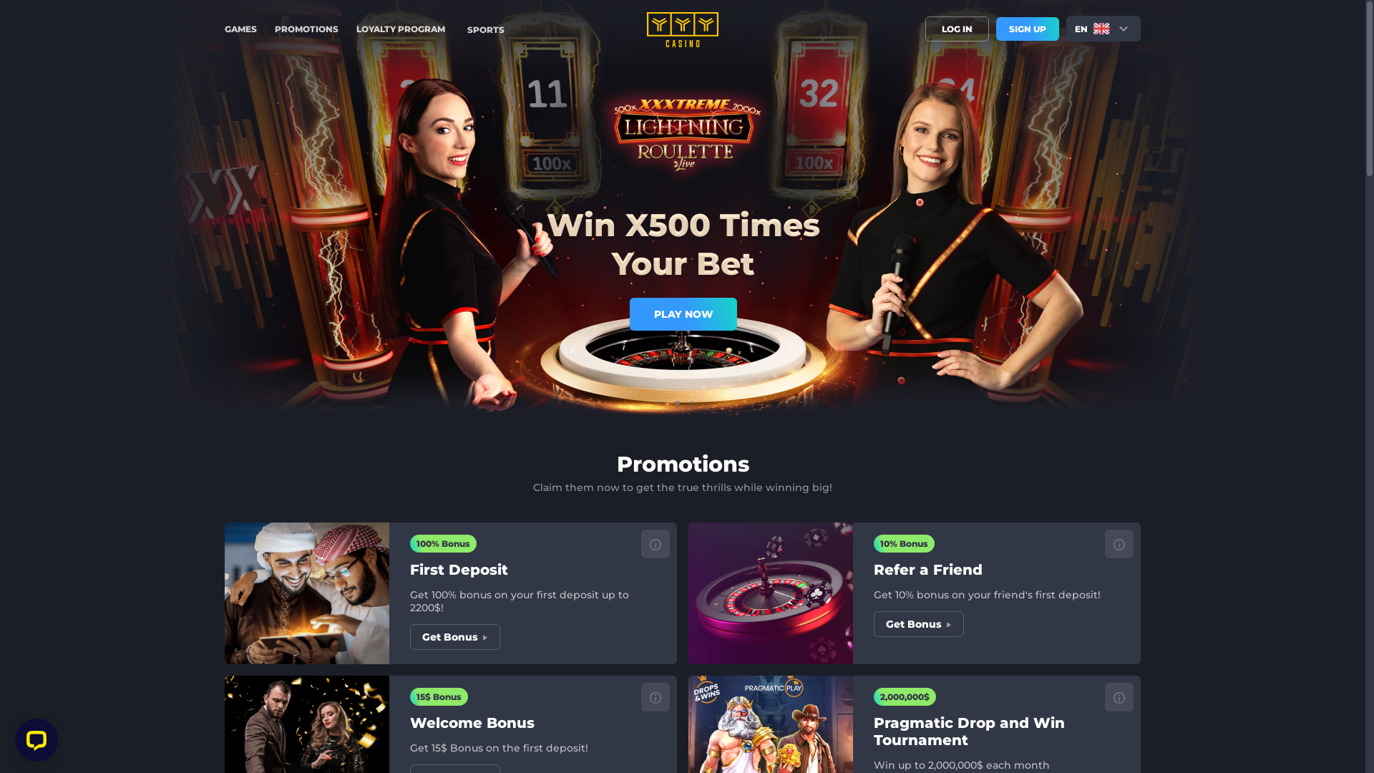 The width and height of the screenshot is (1374, 773). I want to click on PLAY NOW, so click(683, 311).